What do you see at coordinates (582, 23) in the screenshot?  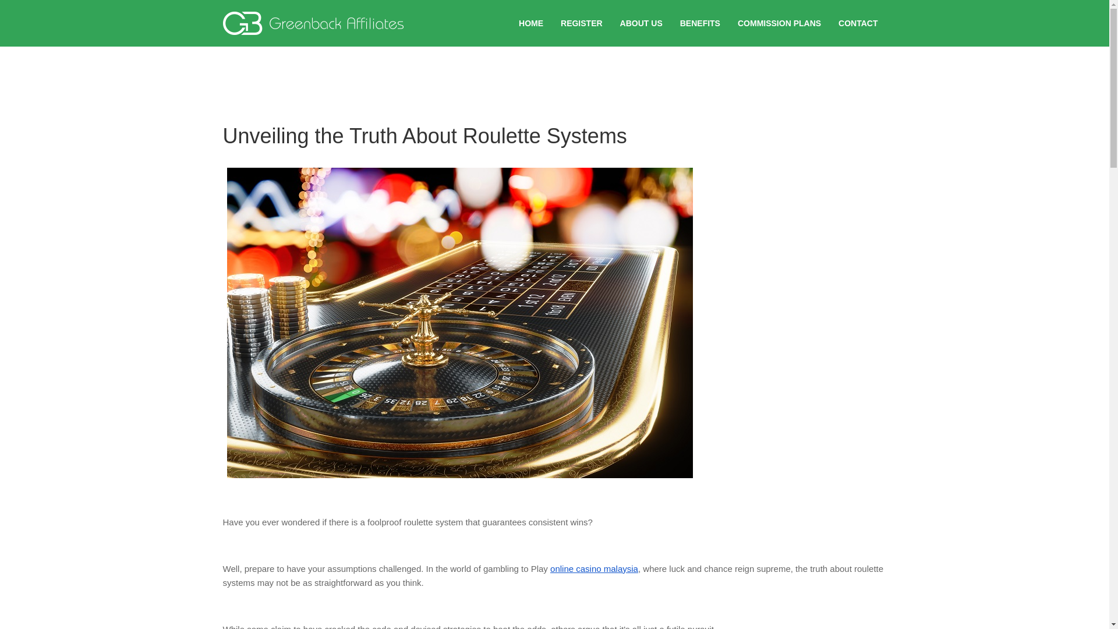 I see `REGISTER` at bounding box center [582, 23].